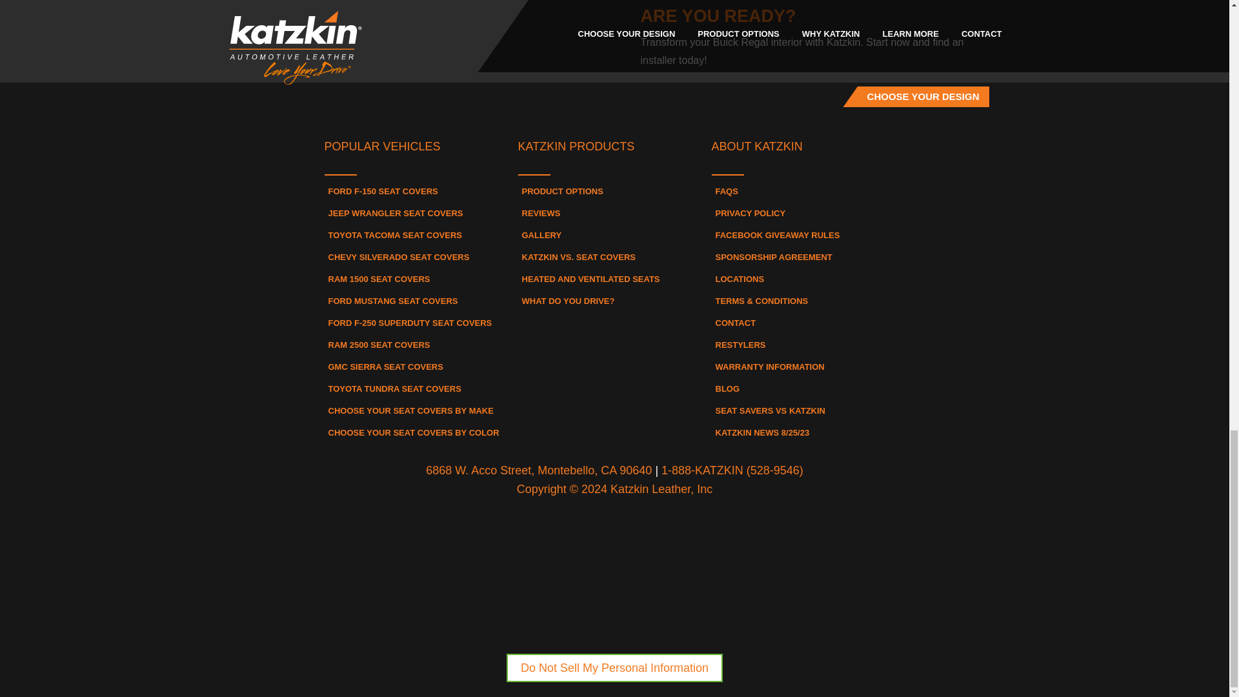 The height and width of the screenshot is (697, 1239). Describe the element at coordinates (614, 106) in the screenshot. I see `Instagram` at that location.